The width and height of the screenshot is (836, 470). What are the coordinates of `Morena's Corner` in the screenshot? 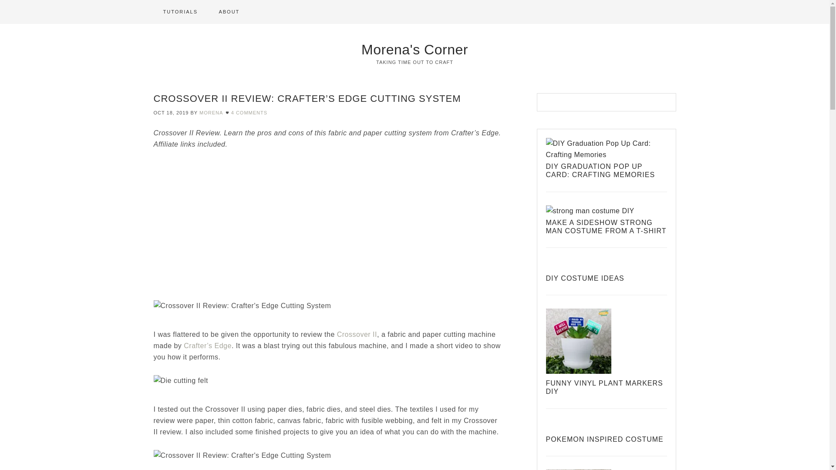 It's located at (415, 50).